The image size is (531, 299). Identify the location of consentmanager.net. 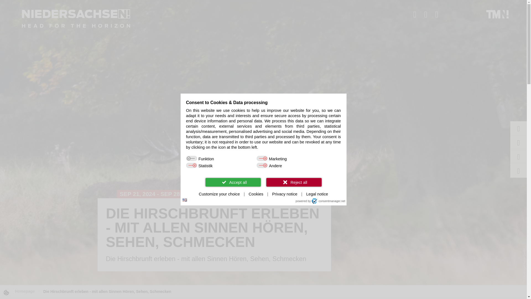
(329, 201).